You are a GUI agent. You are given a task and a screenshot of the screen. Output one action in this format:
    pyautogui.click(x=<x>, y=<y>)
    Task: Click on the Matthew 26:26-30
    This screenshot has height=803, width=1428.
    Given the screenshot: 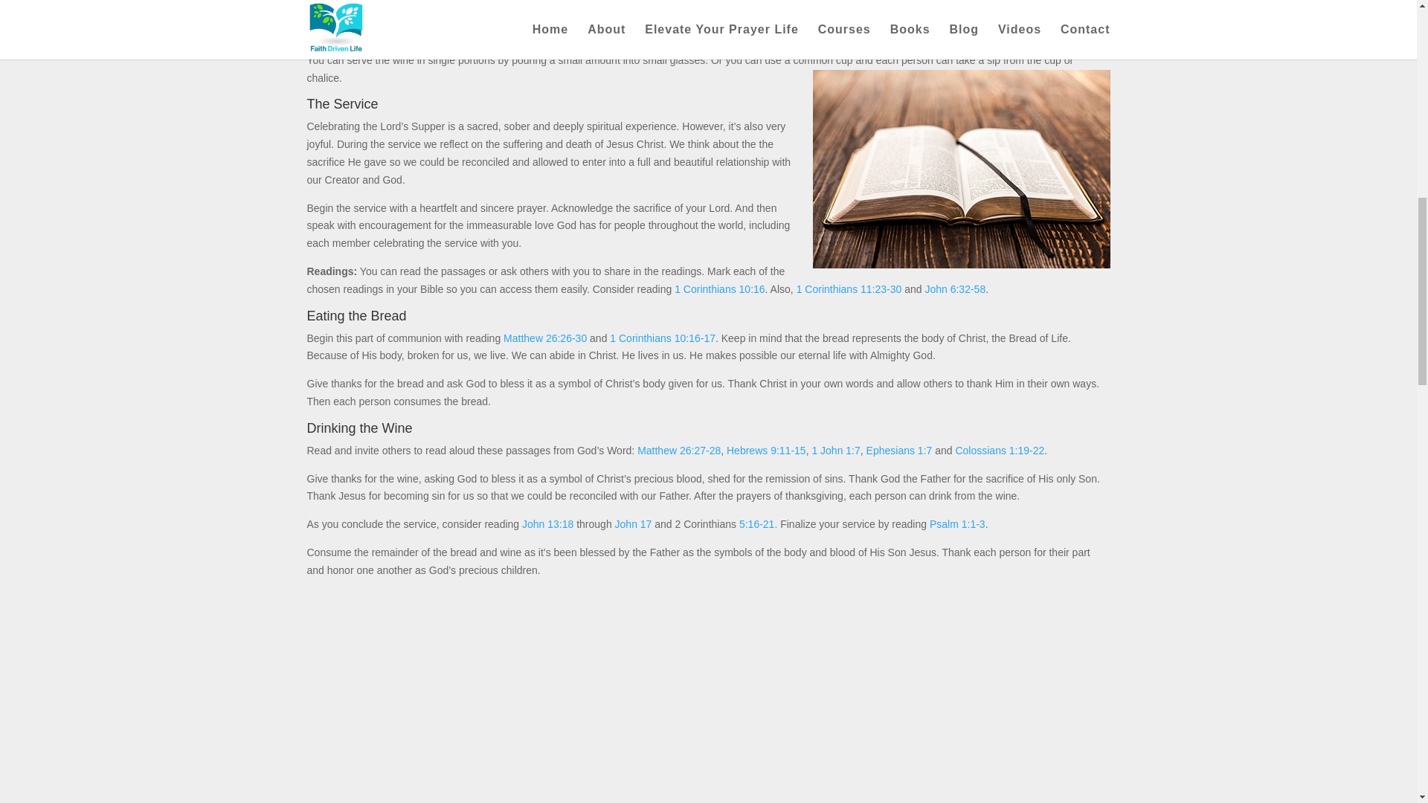 What is the action you would take?
    pyautogui.click(x=545, y=338)
    